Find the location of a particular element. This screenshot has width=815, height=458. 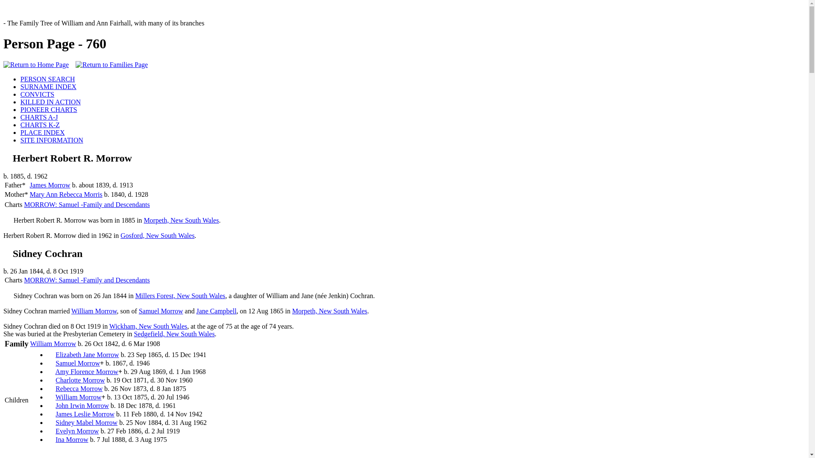

Jane Campbell is located at coordinates (216, 311).